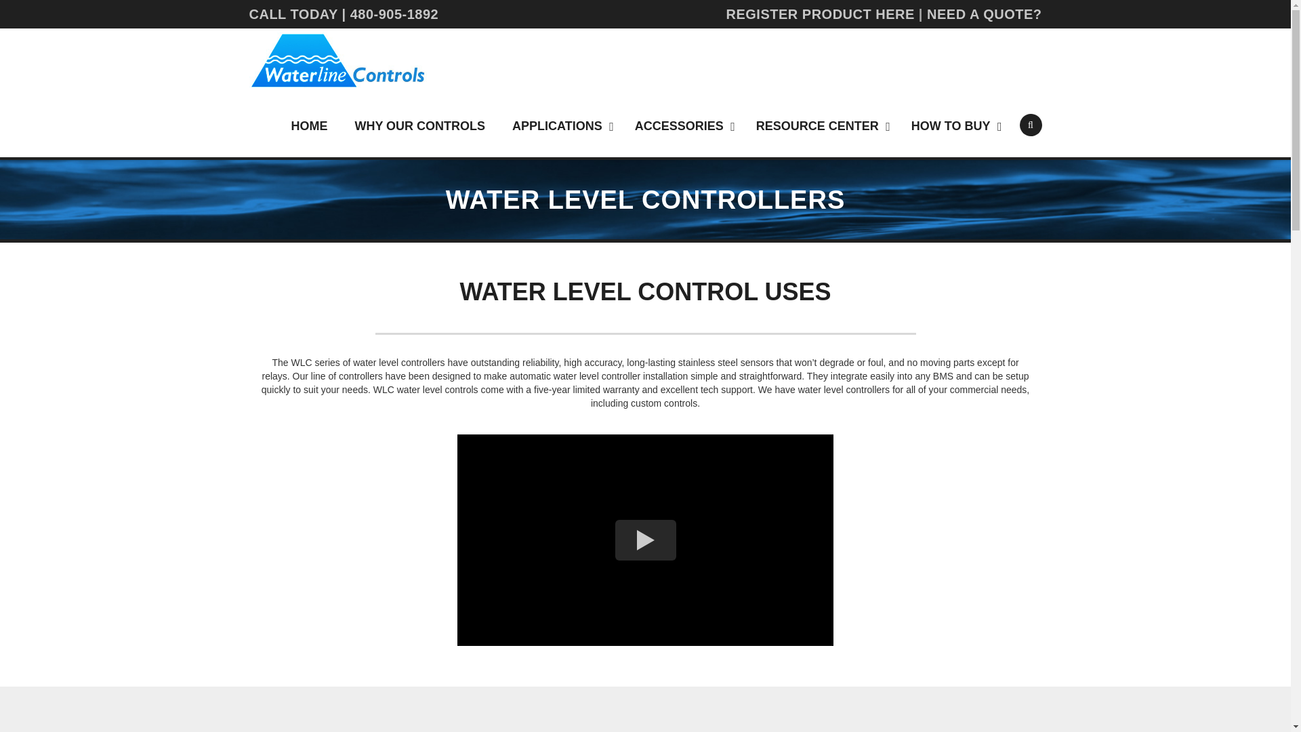  Describe the element at coordinates (309, 125) in the screenshot. I see `HOME` at that location.